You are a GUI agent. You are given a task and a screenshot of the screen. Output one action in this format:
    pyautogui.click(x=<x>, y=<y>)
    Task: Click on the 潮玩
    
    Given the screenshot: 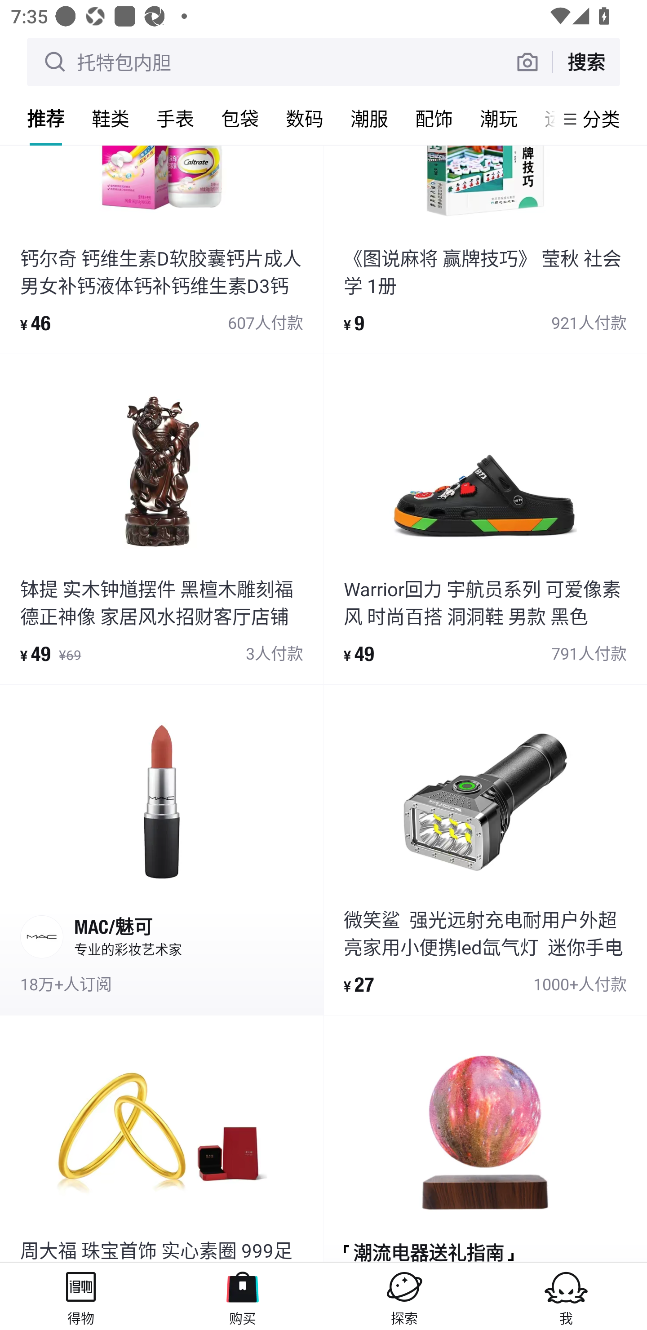 What is the action you would take?
    pyautogui.click(x=499, y=118)
    